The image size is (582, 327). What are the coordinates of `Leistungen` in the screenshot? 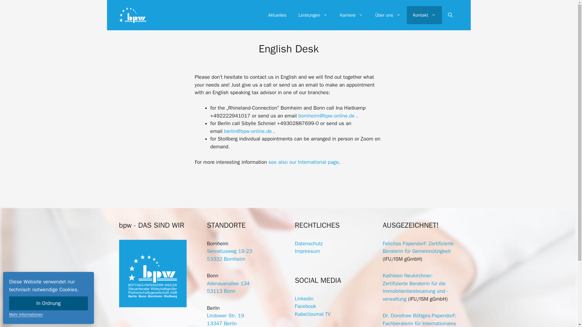 It's located at (313, 15).